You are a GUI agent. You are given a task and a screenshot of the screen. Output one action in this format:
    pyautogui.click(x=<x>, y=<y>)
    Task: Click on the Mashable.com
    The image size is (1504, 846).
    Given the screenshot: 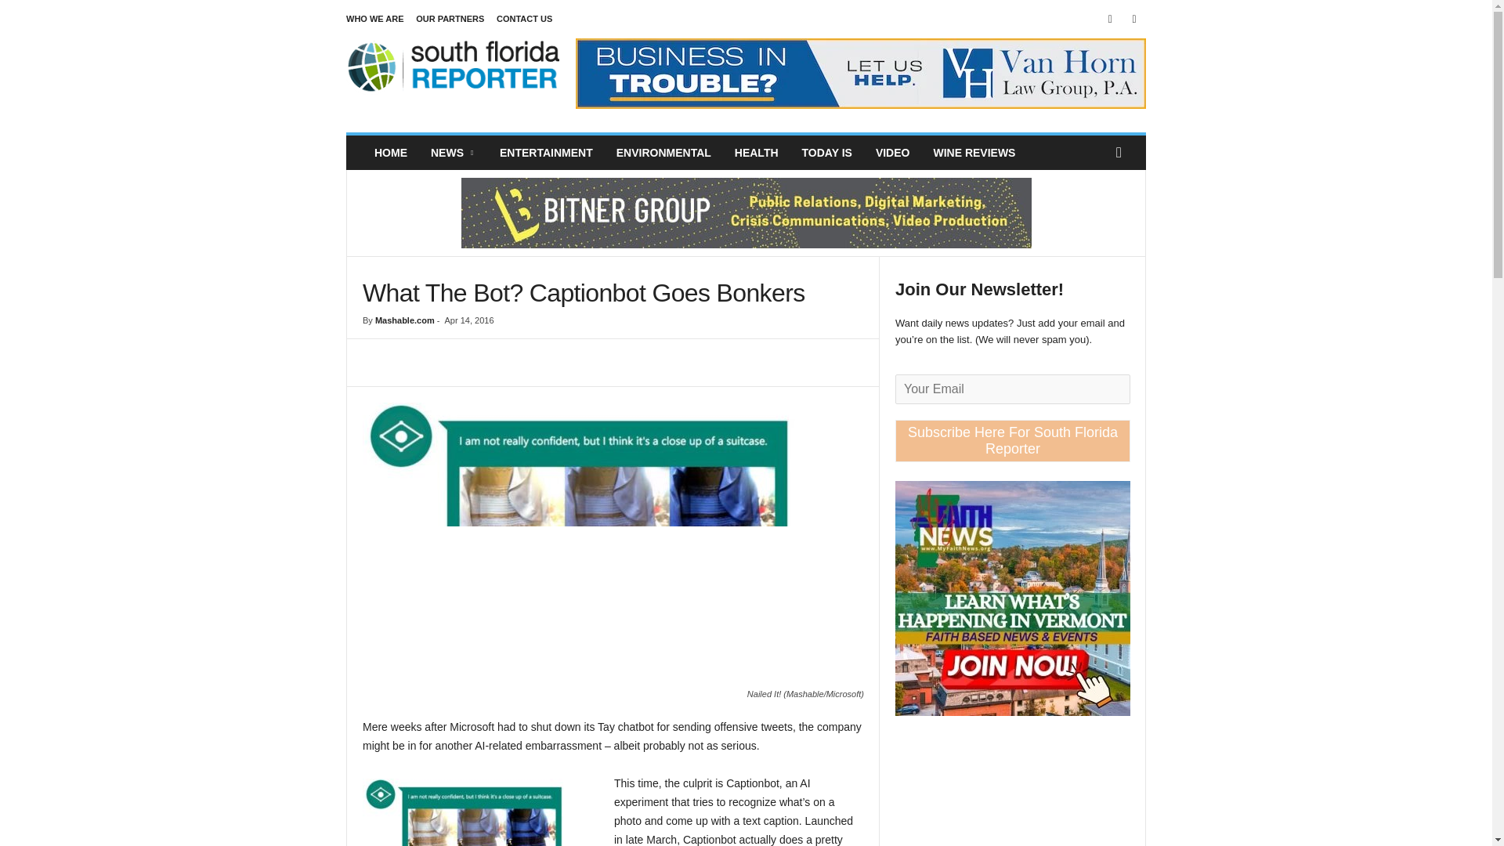 What is the action you would take?
    pyautogui.click(x=404, y=320)
    